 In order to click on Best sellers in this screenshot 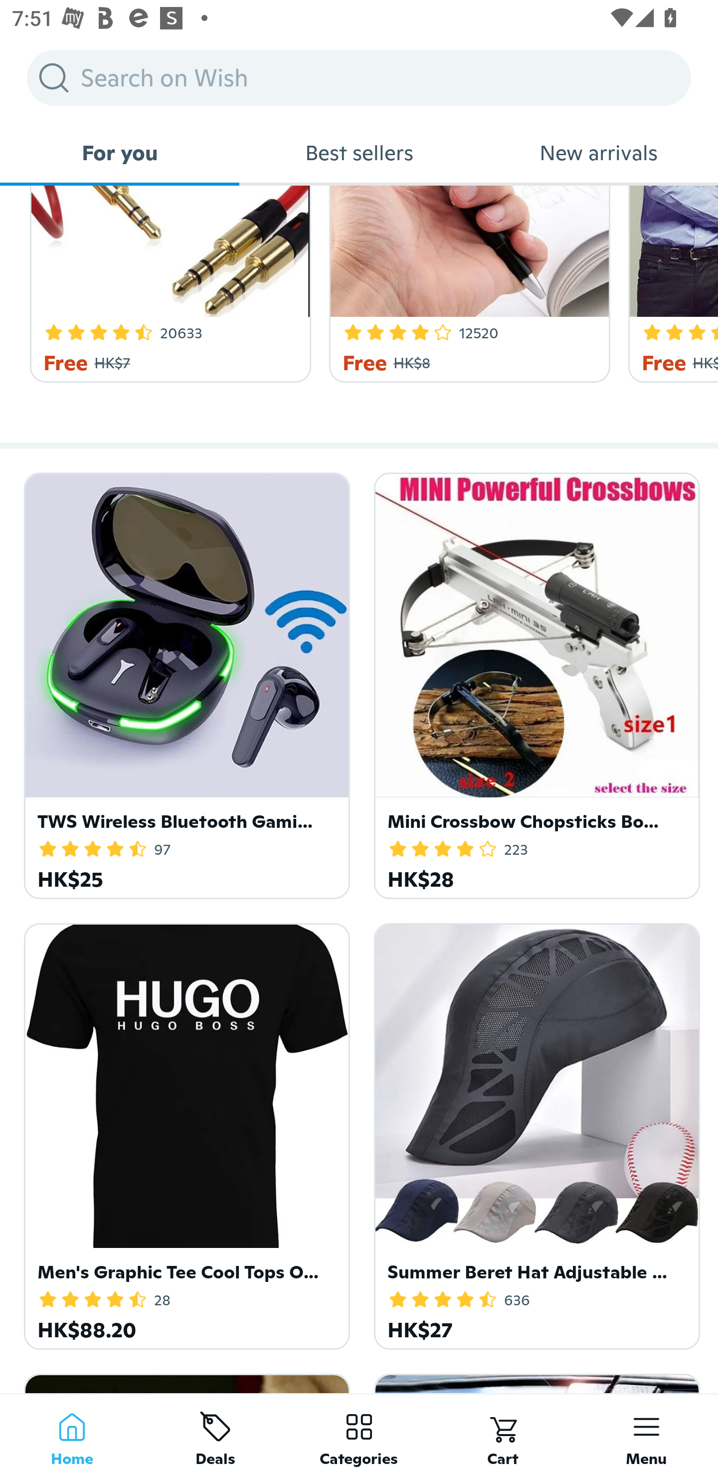, I will do `click(359, 153)`.